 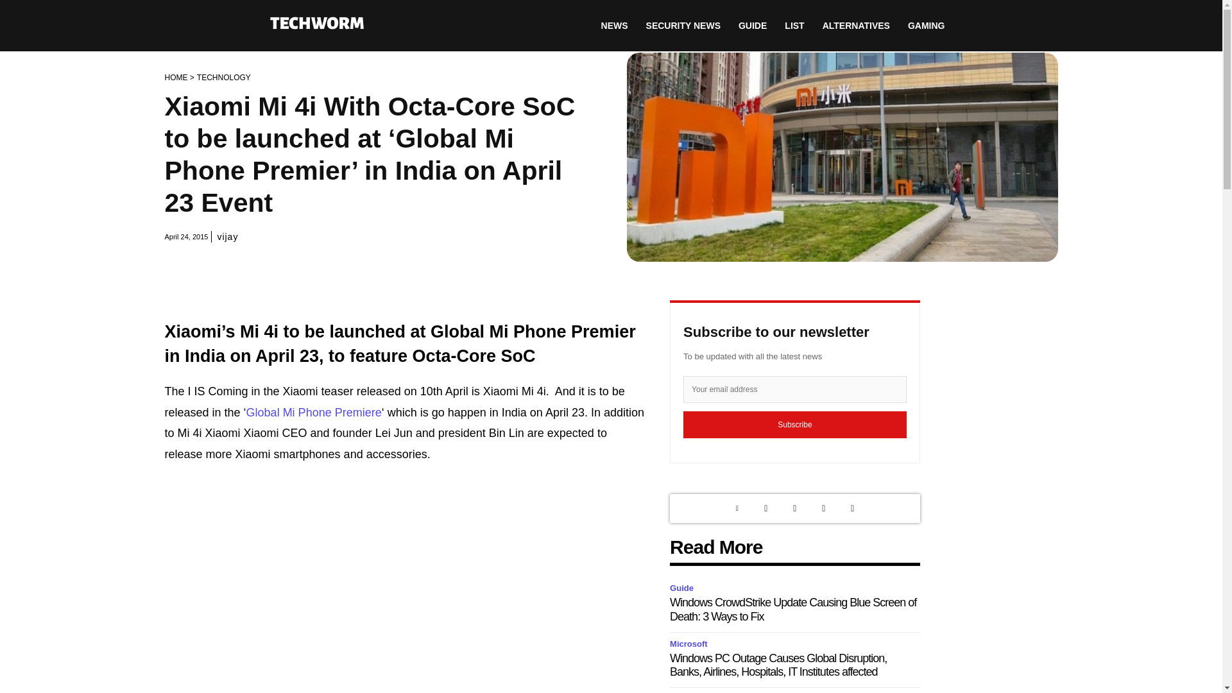 I want to click on Facebook, so click(x=823, y=508).